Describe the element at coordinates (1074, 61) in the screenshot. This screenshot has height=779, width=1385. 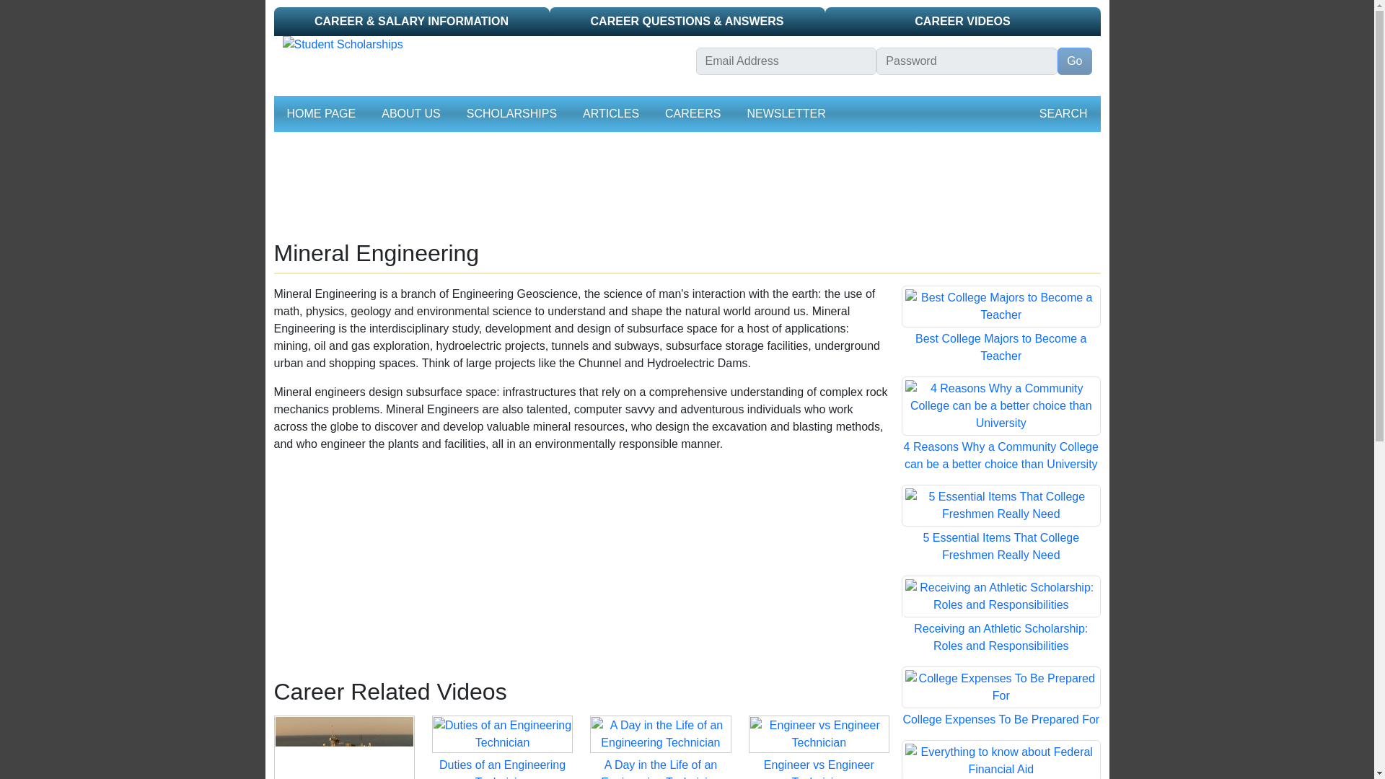
I see `Go` at that location.